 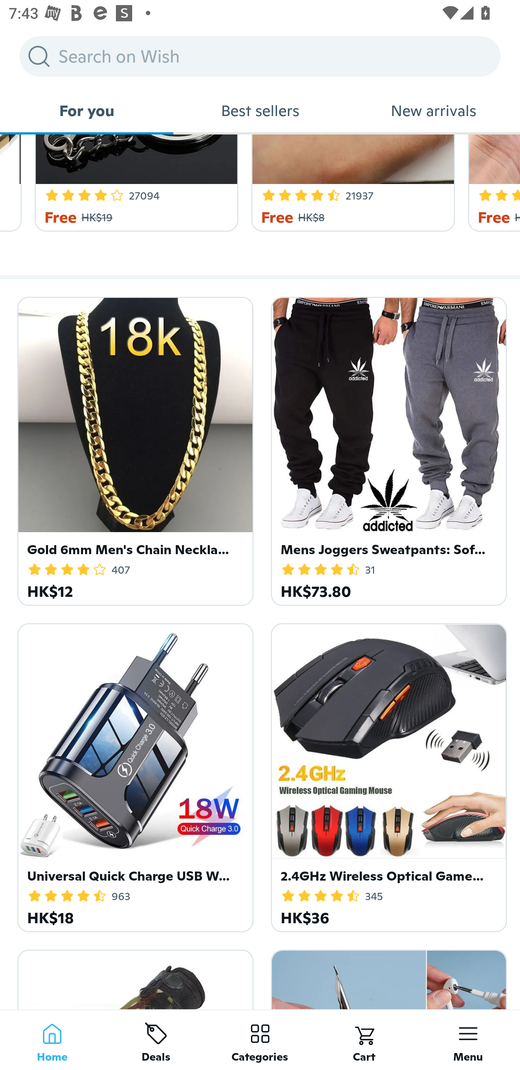 I want to click on Deals, so click(x=156, y=1040).